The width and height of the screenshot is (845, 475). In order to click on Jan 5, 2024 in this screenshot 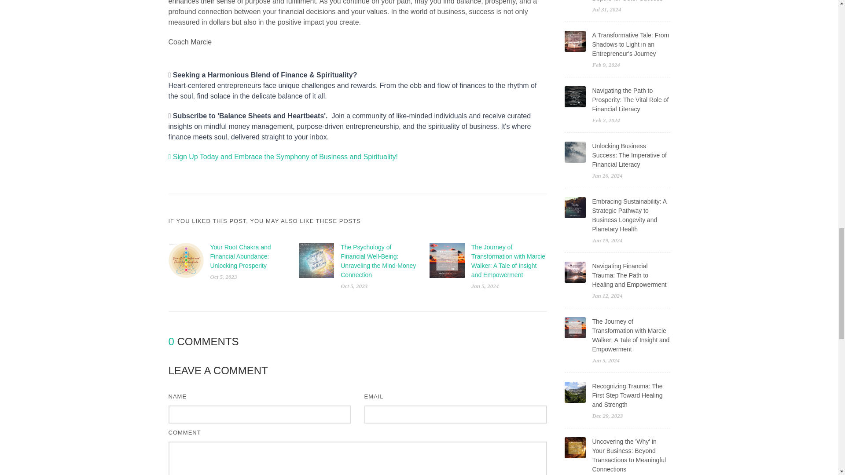, I will do `click(485, 286)`.